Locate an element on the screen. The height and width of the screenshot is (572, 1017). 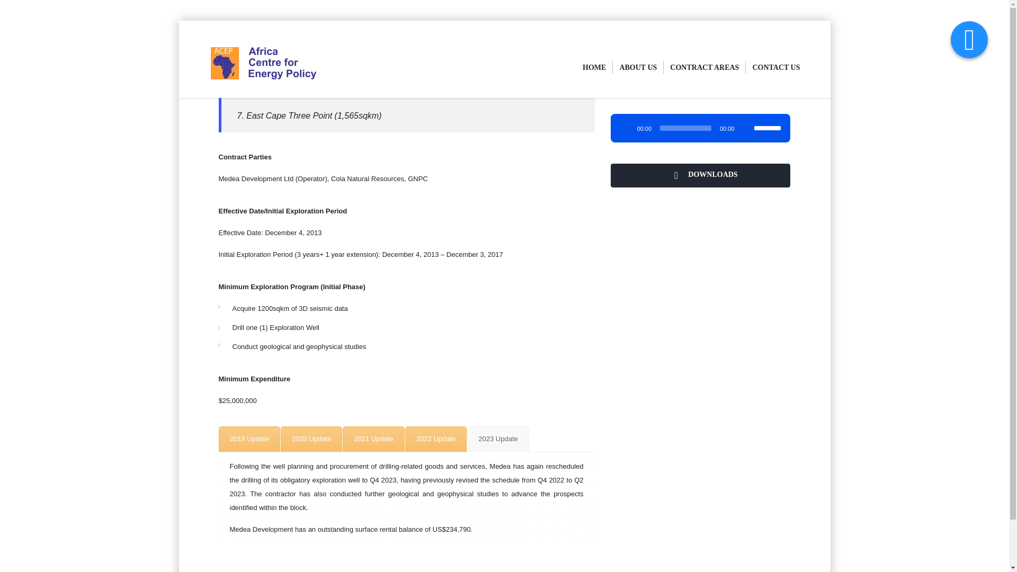
Play is located at coordinates (625, 128).